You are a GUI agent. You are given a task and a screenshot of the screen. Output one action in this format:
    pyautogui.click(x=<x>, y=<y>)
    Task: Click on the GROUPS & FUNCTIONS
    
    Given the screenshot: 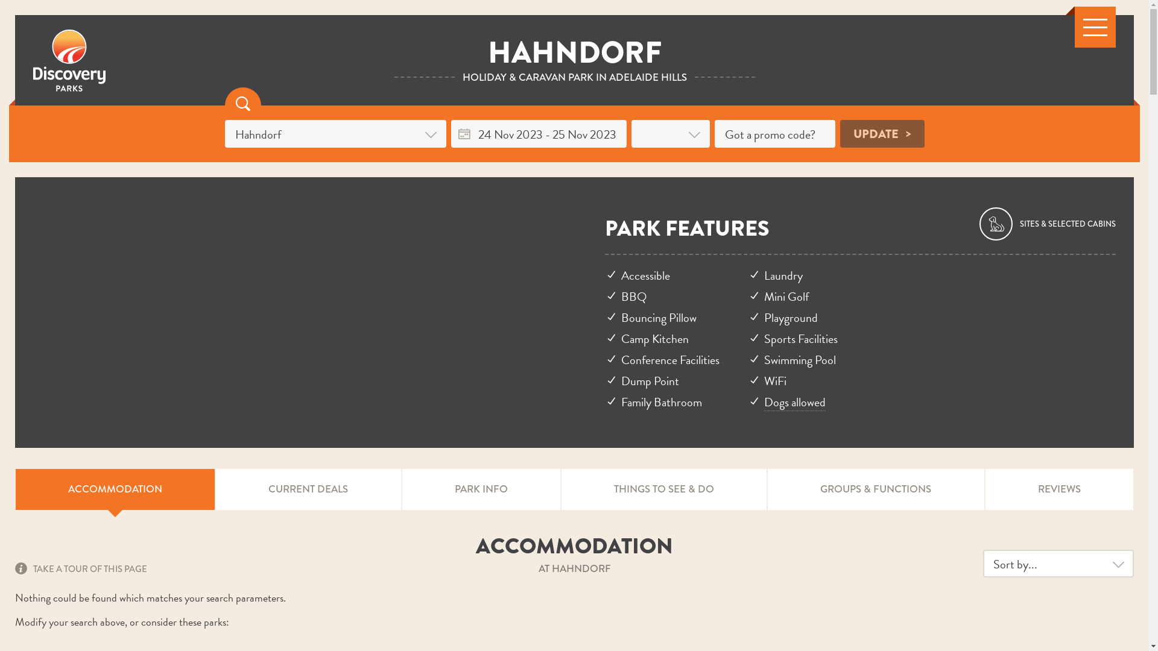 What is the action you would take?
    pyautogui.click(x=876, y=489)
    